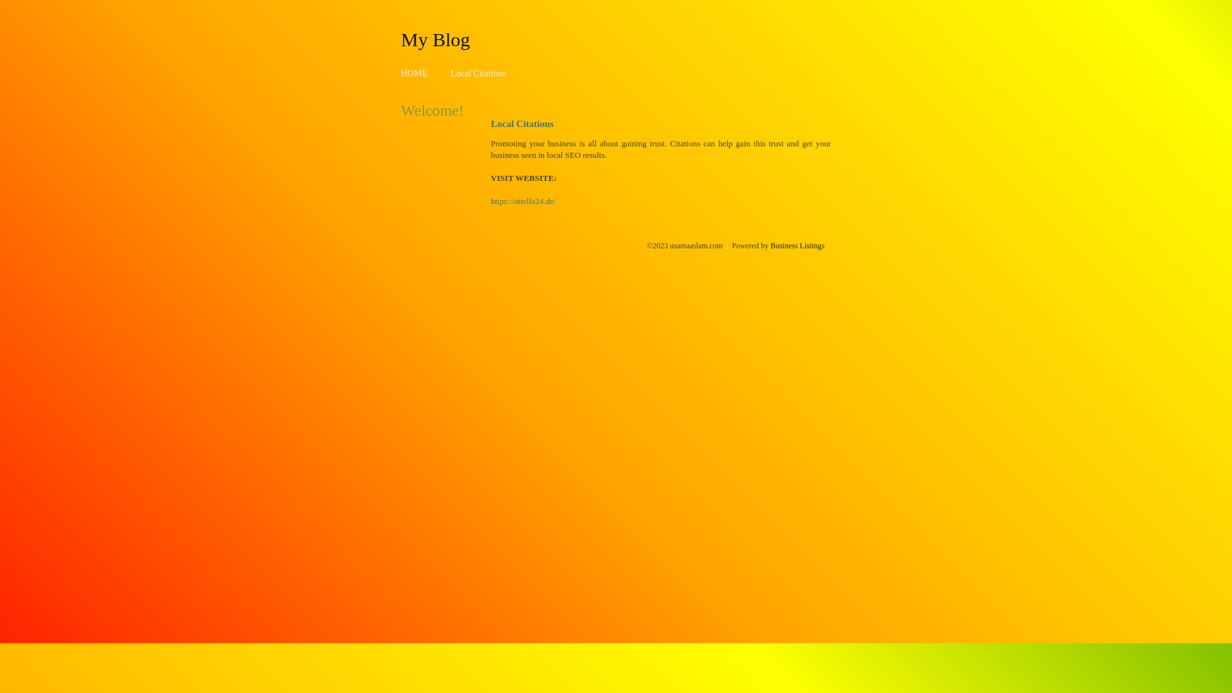 Image resolution: width=1232 pixels, height=693 pixels. What do you see at coordinates (478, 73) in the screenshot?
I see `Local Citations` at bounding box center [478, 73].